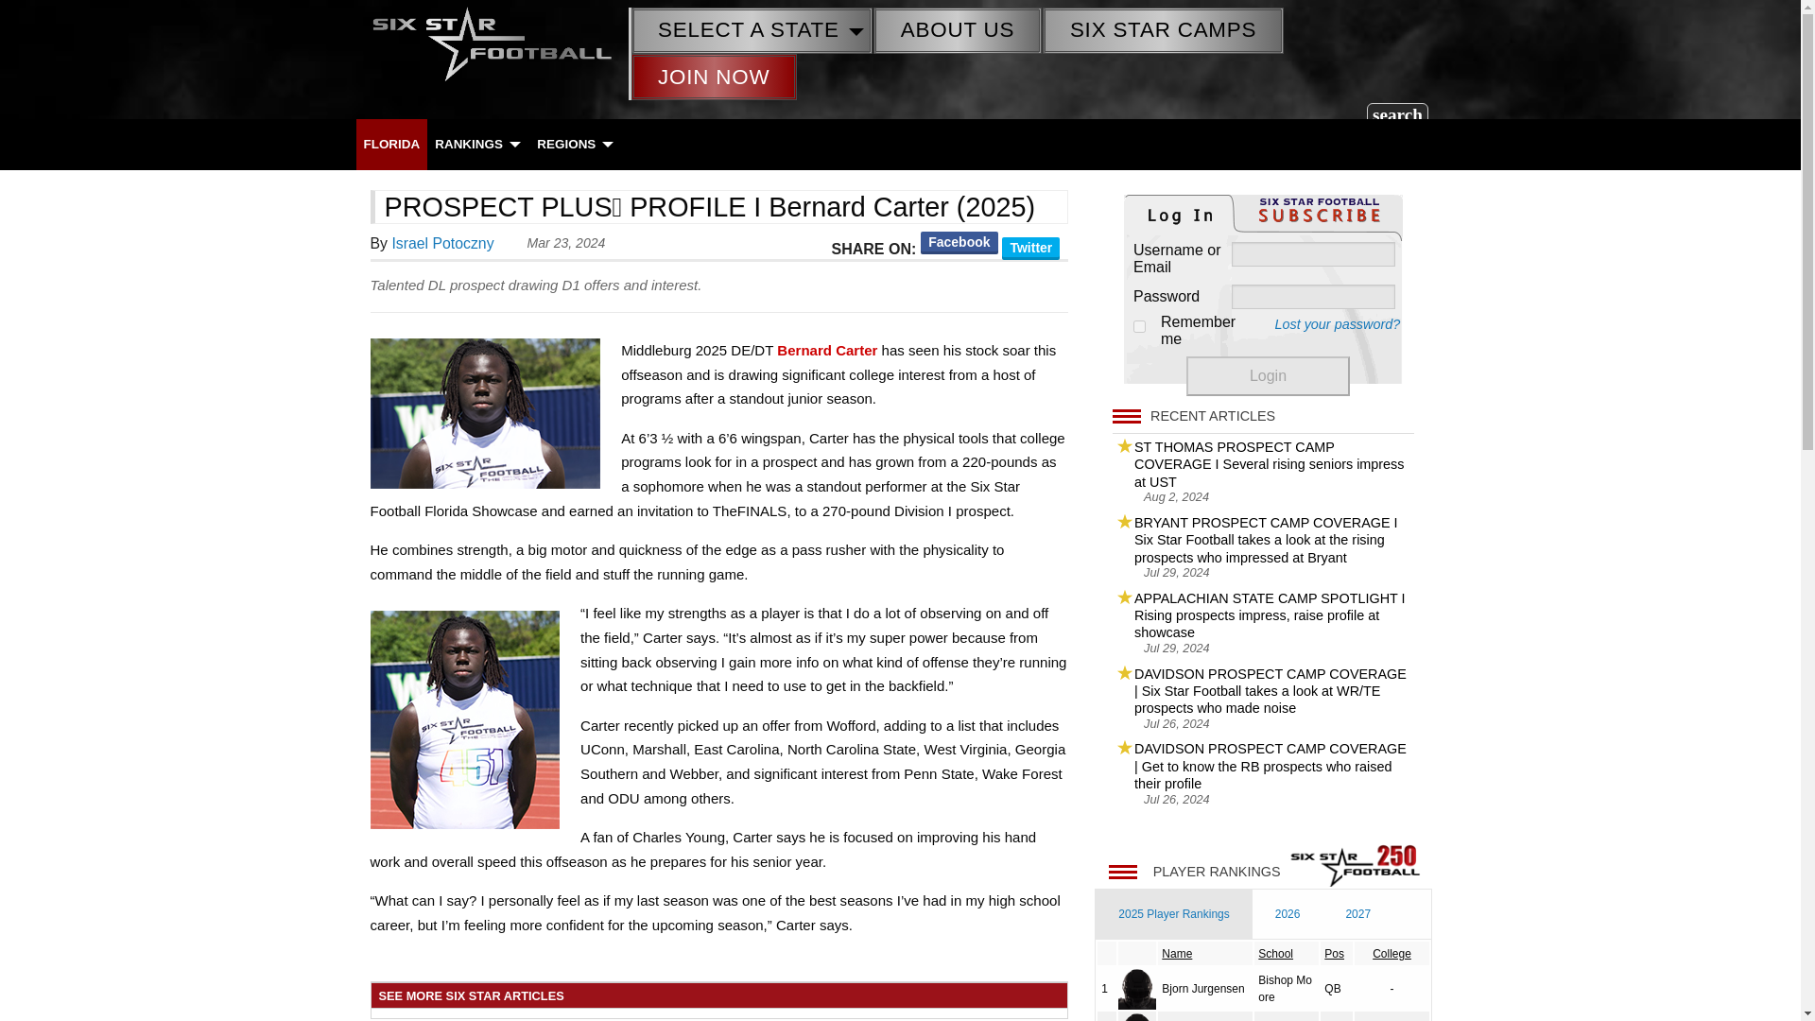  I want to click on ABOUT US, so click(957, 30).